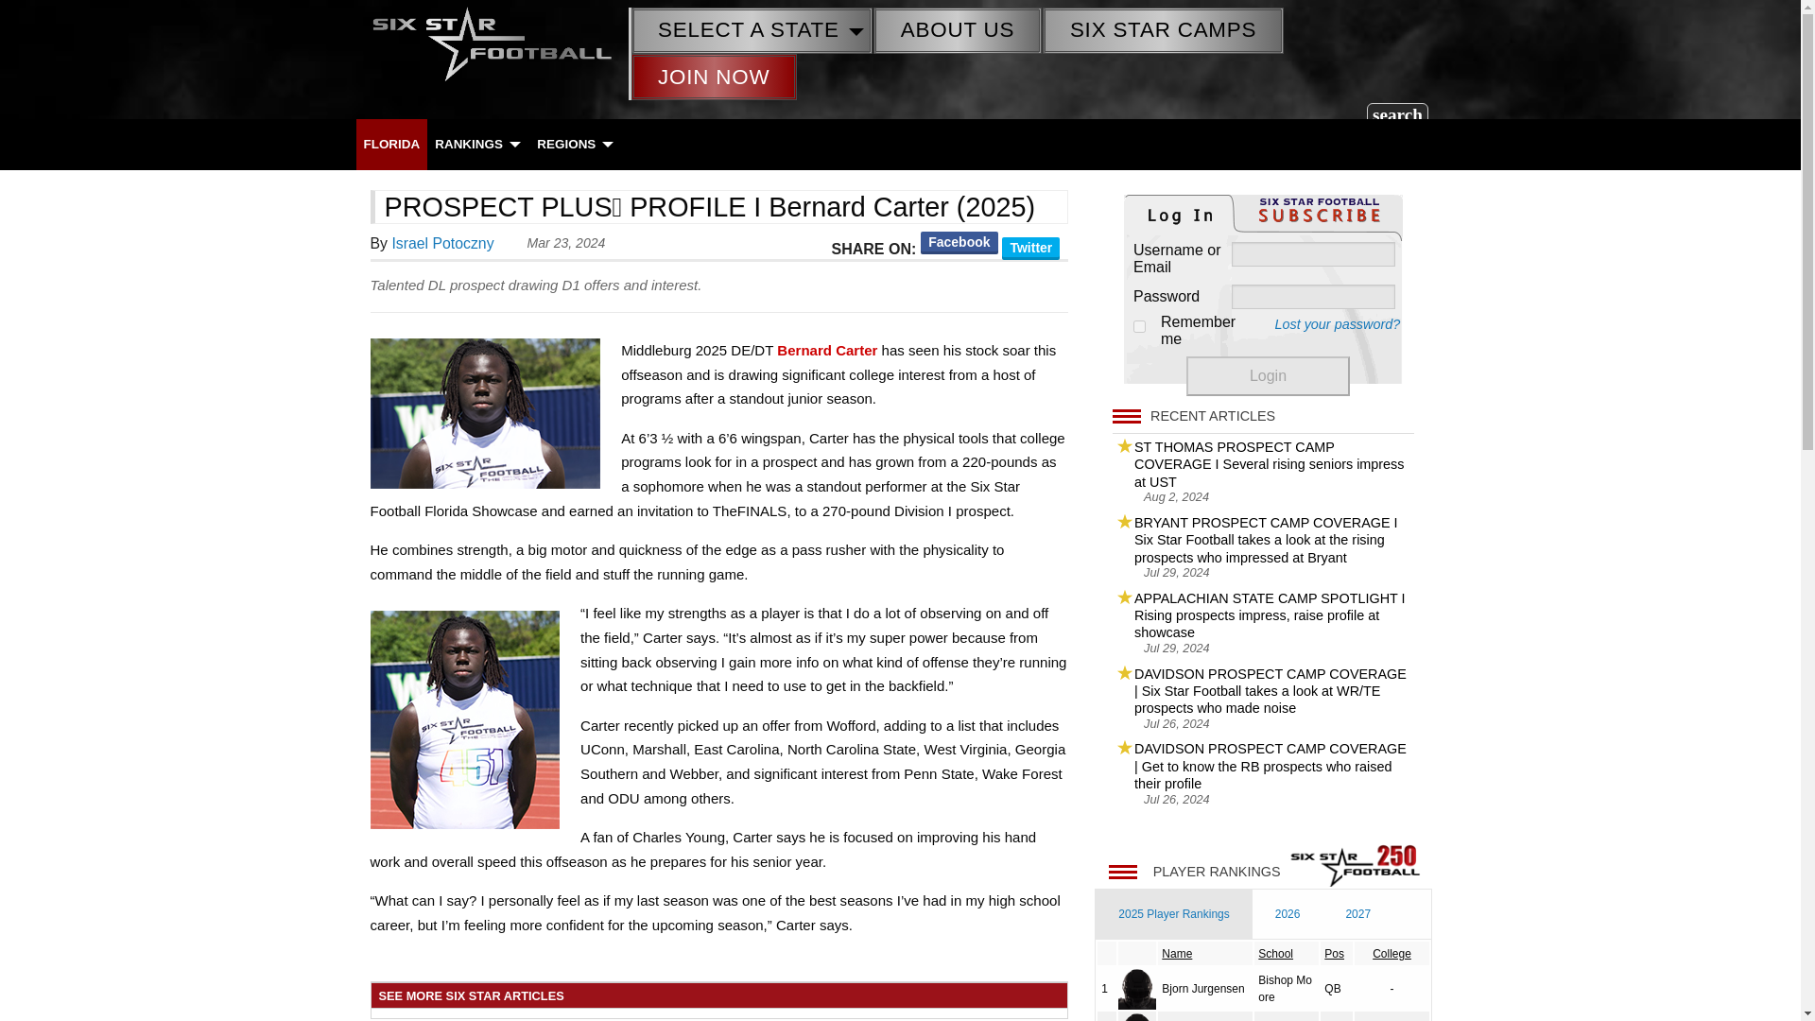  I want to click on ABOUT US, so click(957, 30).